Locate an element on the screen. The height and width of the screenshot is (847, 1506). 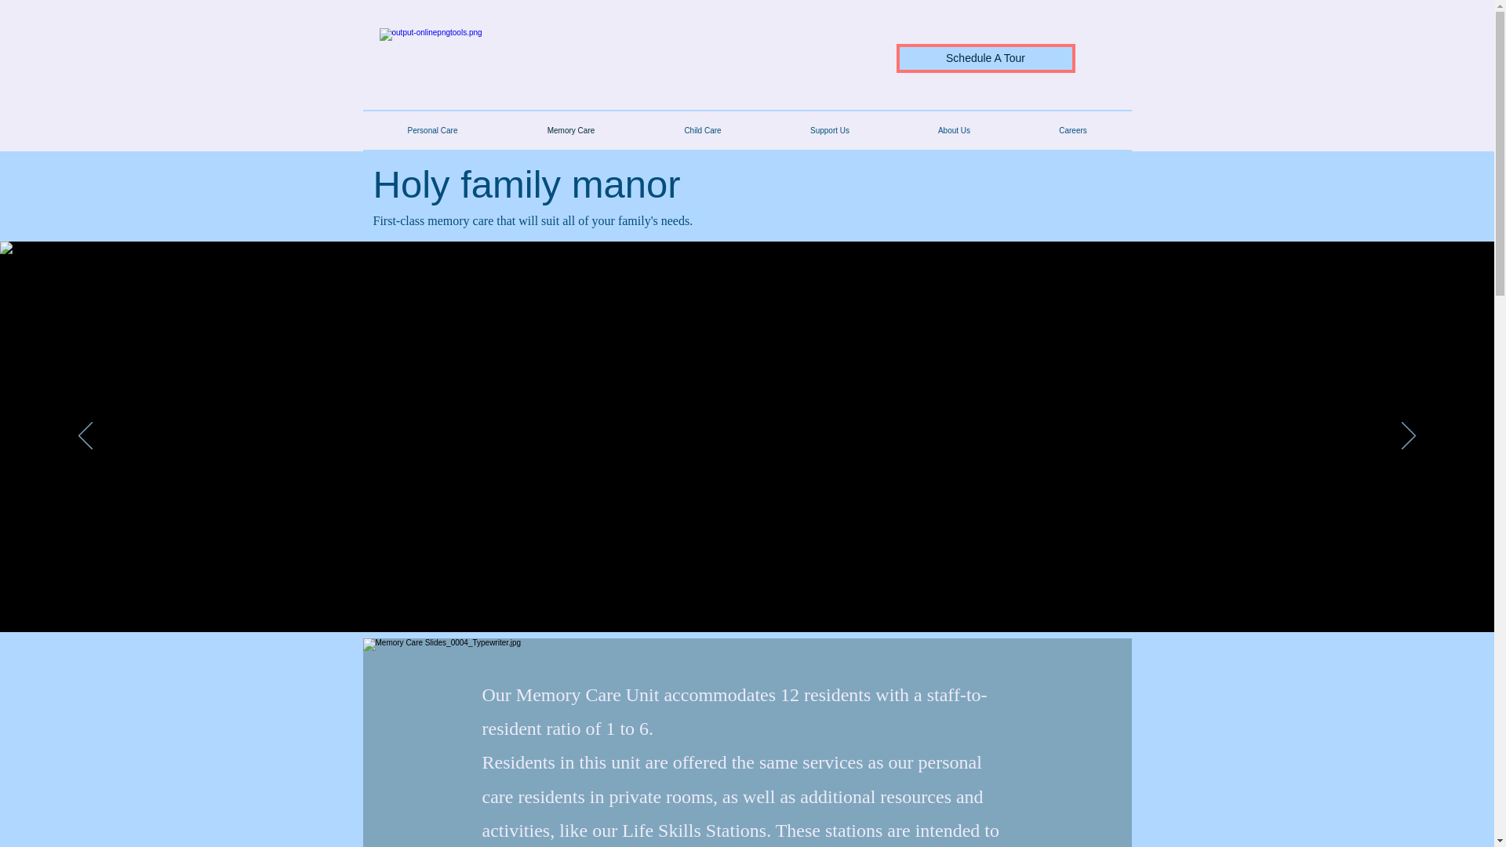
Child Care is located at coordinates (703, 130).